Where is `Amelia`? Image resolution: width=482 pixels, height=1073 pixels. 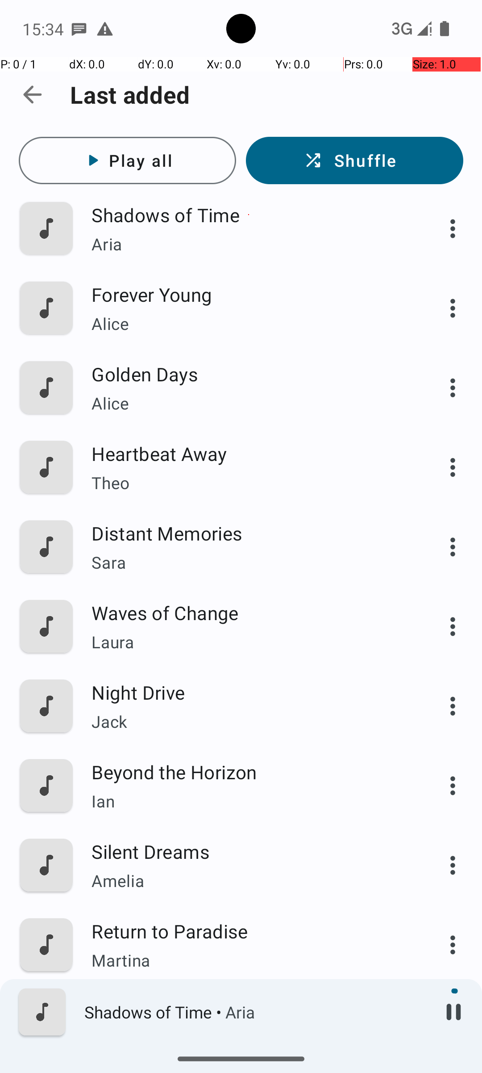
Amelia is located at coordinates (249, 881).